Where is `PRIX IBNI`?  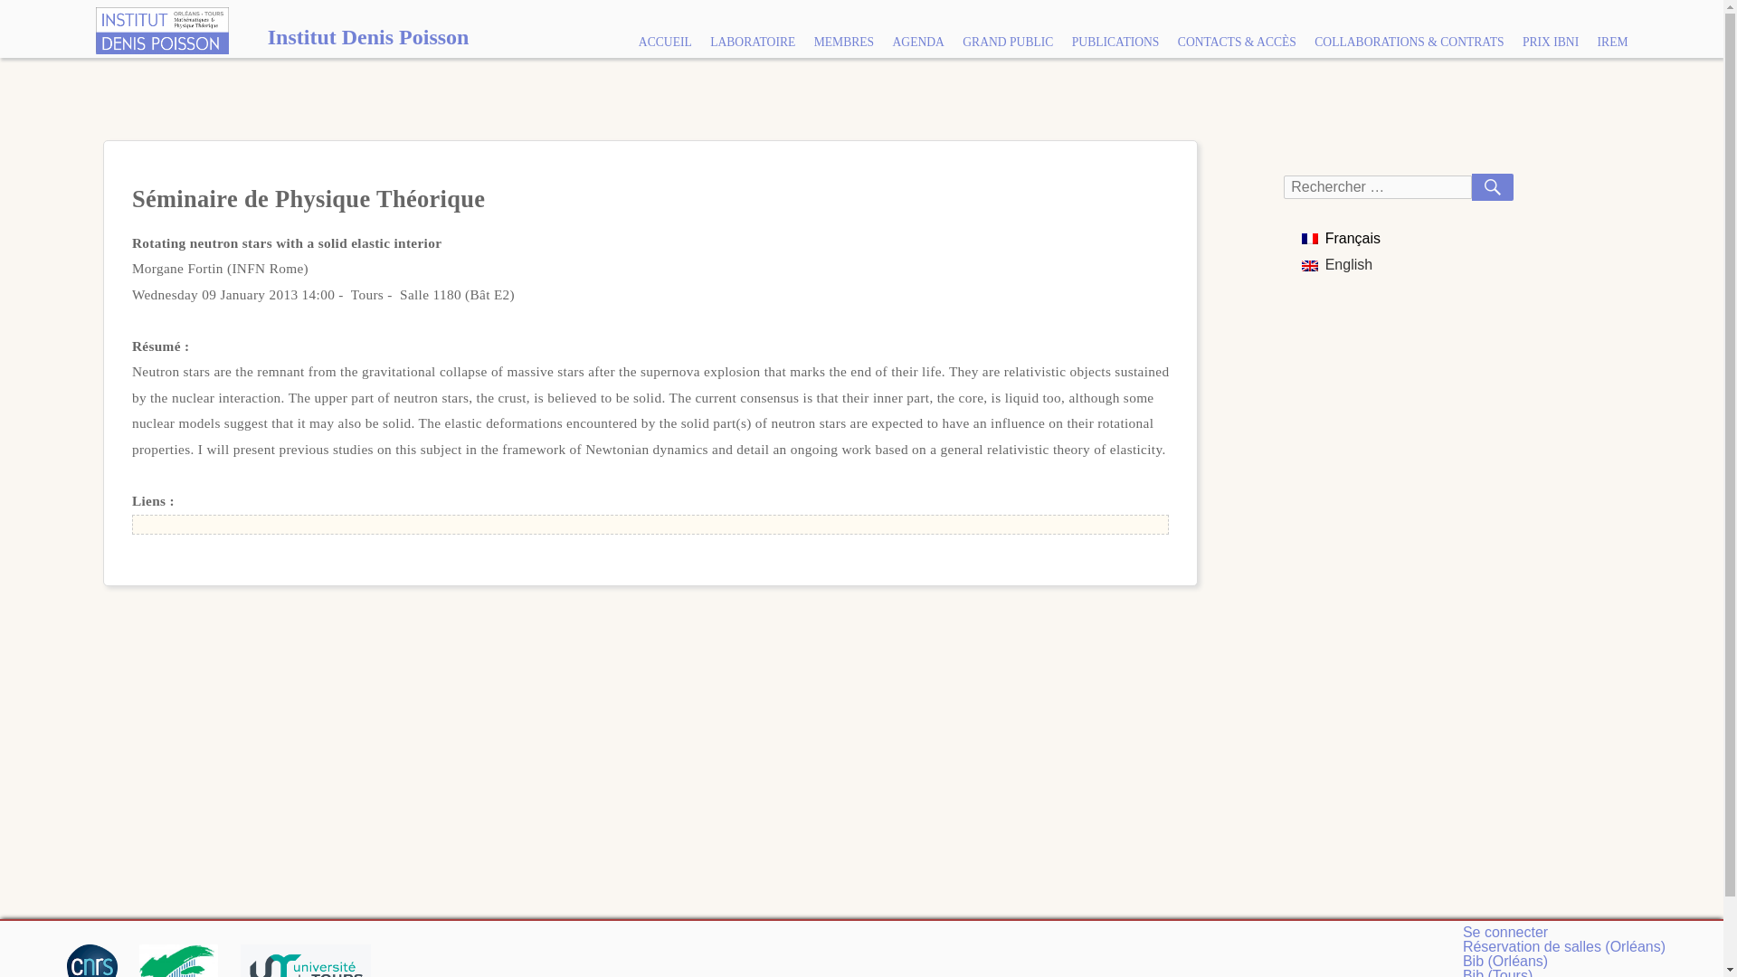
PRIX IBNI is located at coordinates (1551, 42).